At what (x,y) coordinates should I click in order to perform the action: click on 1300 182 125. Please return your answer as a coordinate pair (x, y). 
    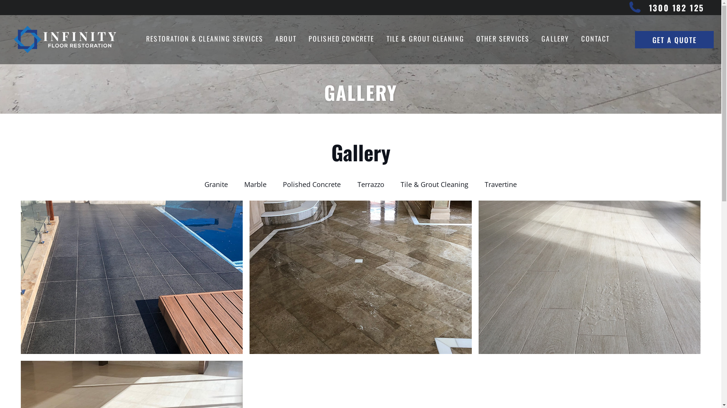
    Looking at the image, I should click on (677, 8).